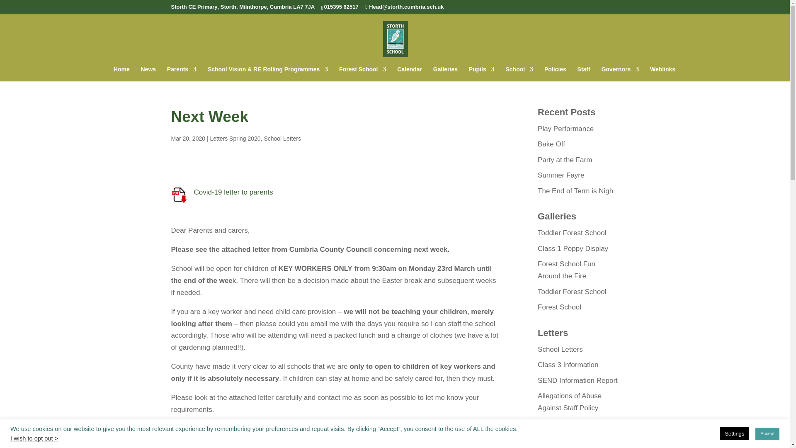 This screenshot has height=448, width=796. Describe the element at coordinates (519, 73) in the screenshot. I see `School` at that location.